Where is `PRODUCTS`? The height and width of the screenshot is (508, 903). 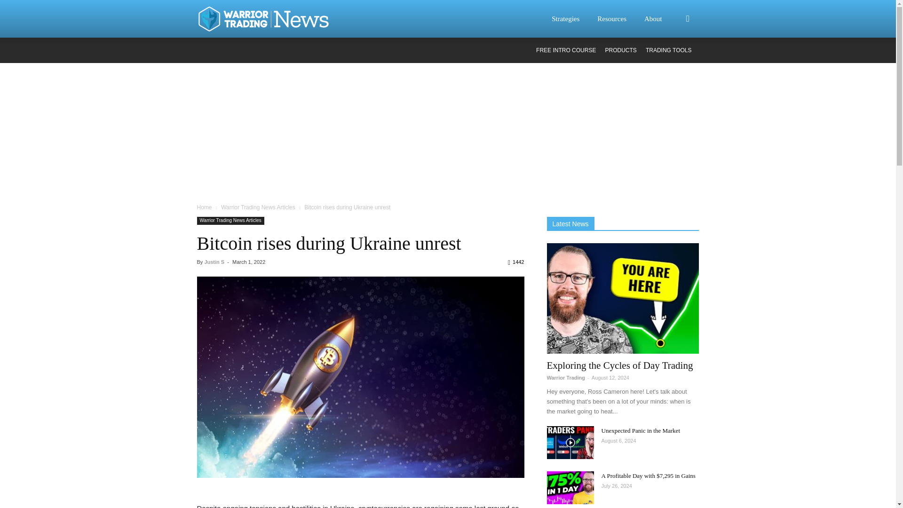
PRODUCTS is located at coordinates (621, 50).